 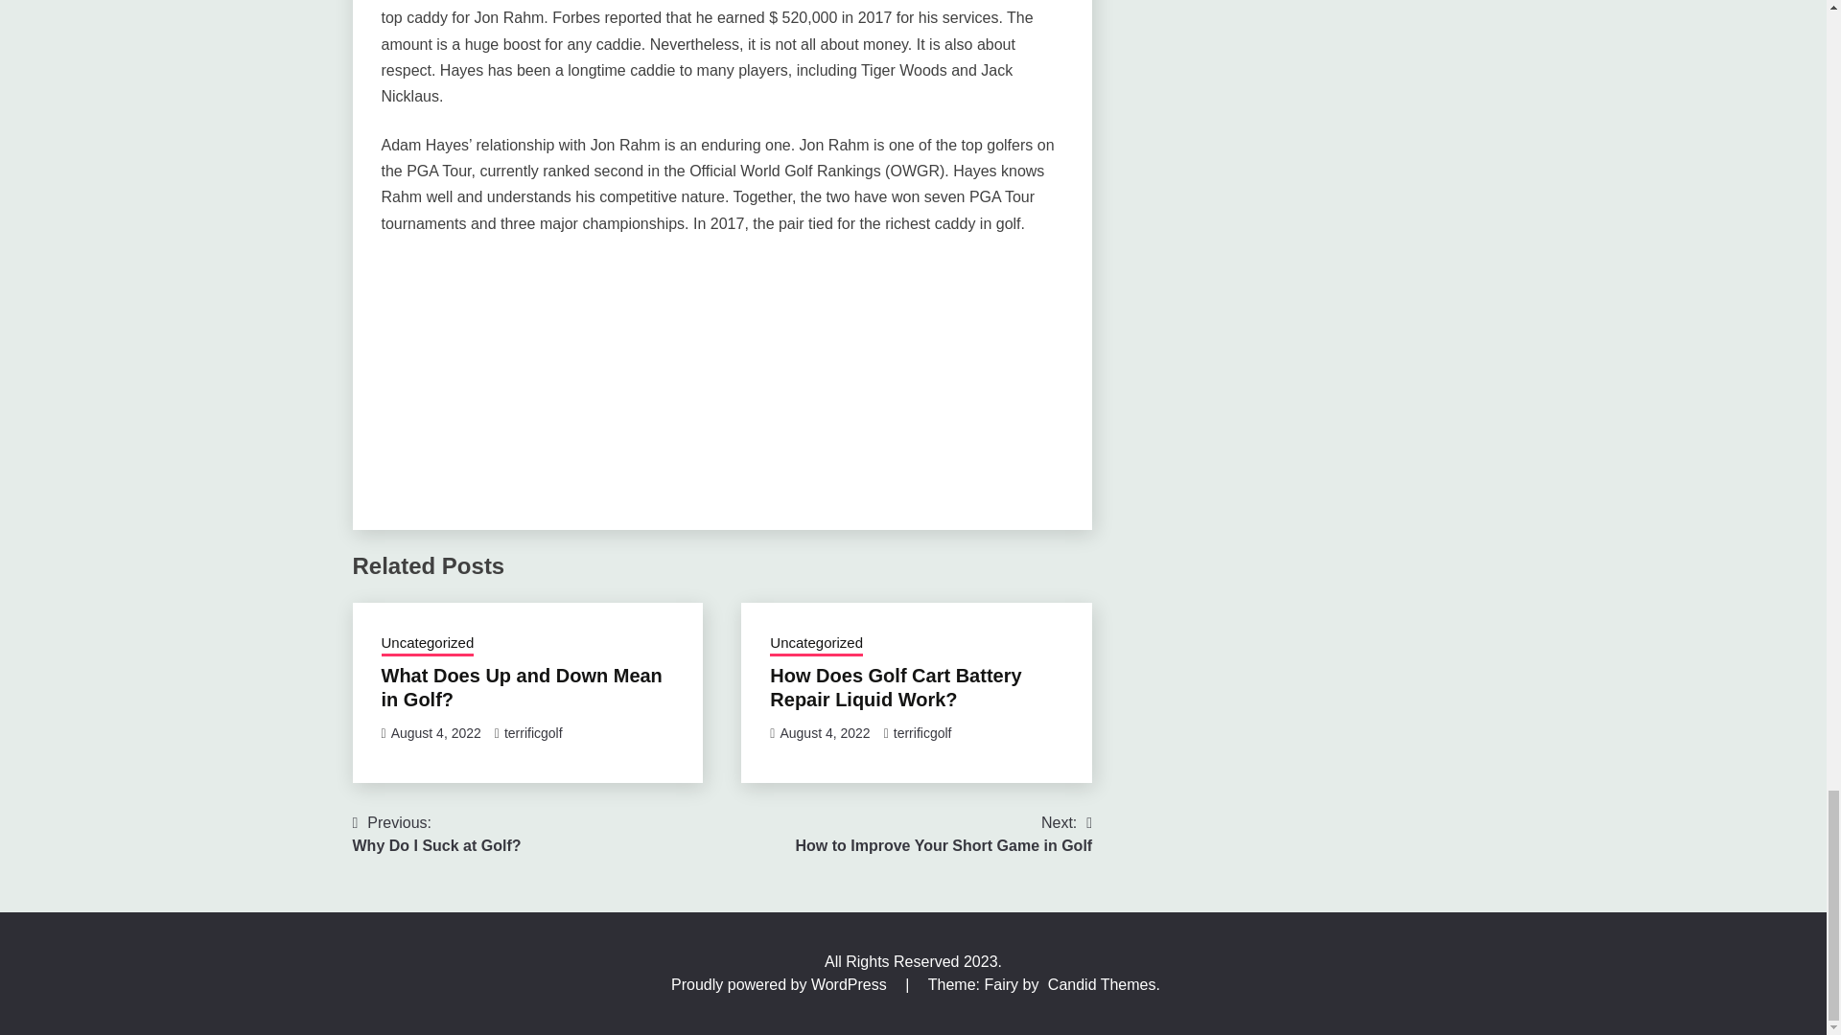 What do you see at coordinates (435, 733) in the screenshot?
I see `August 4, 2022` at bounding box center [435, 733].